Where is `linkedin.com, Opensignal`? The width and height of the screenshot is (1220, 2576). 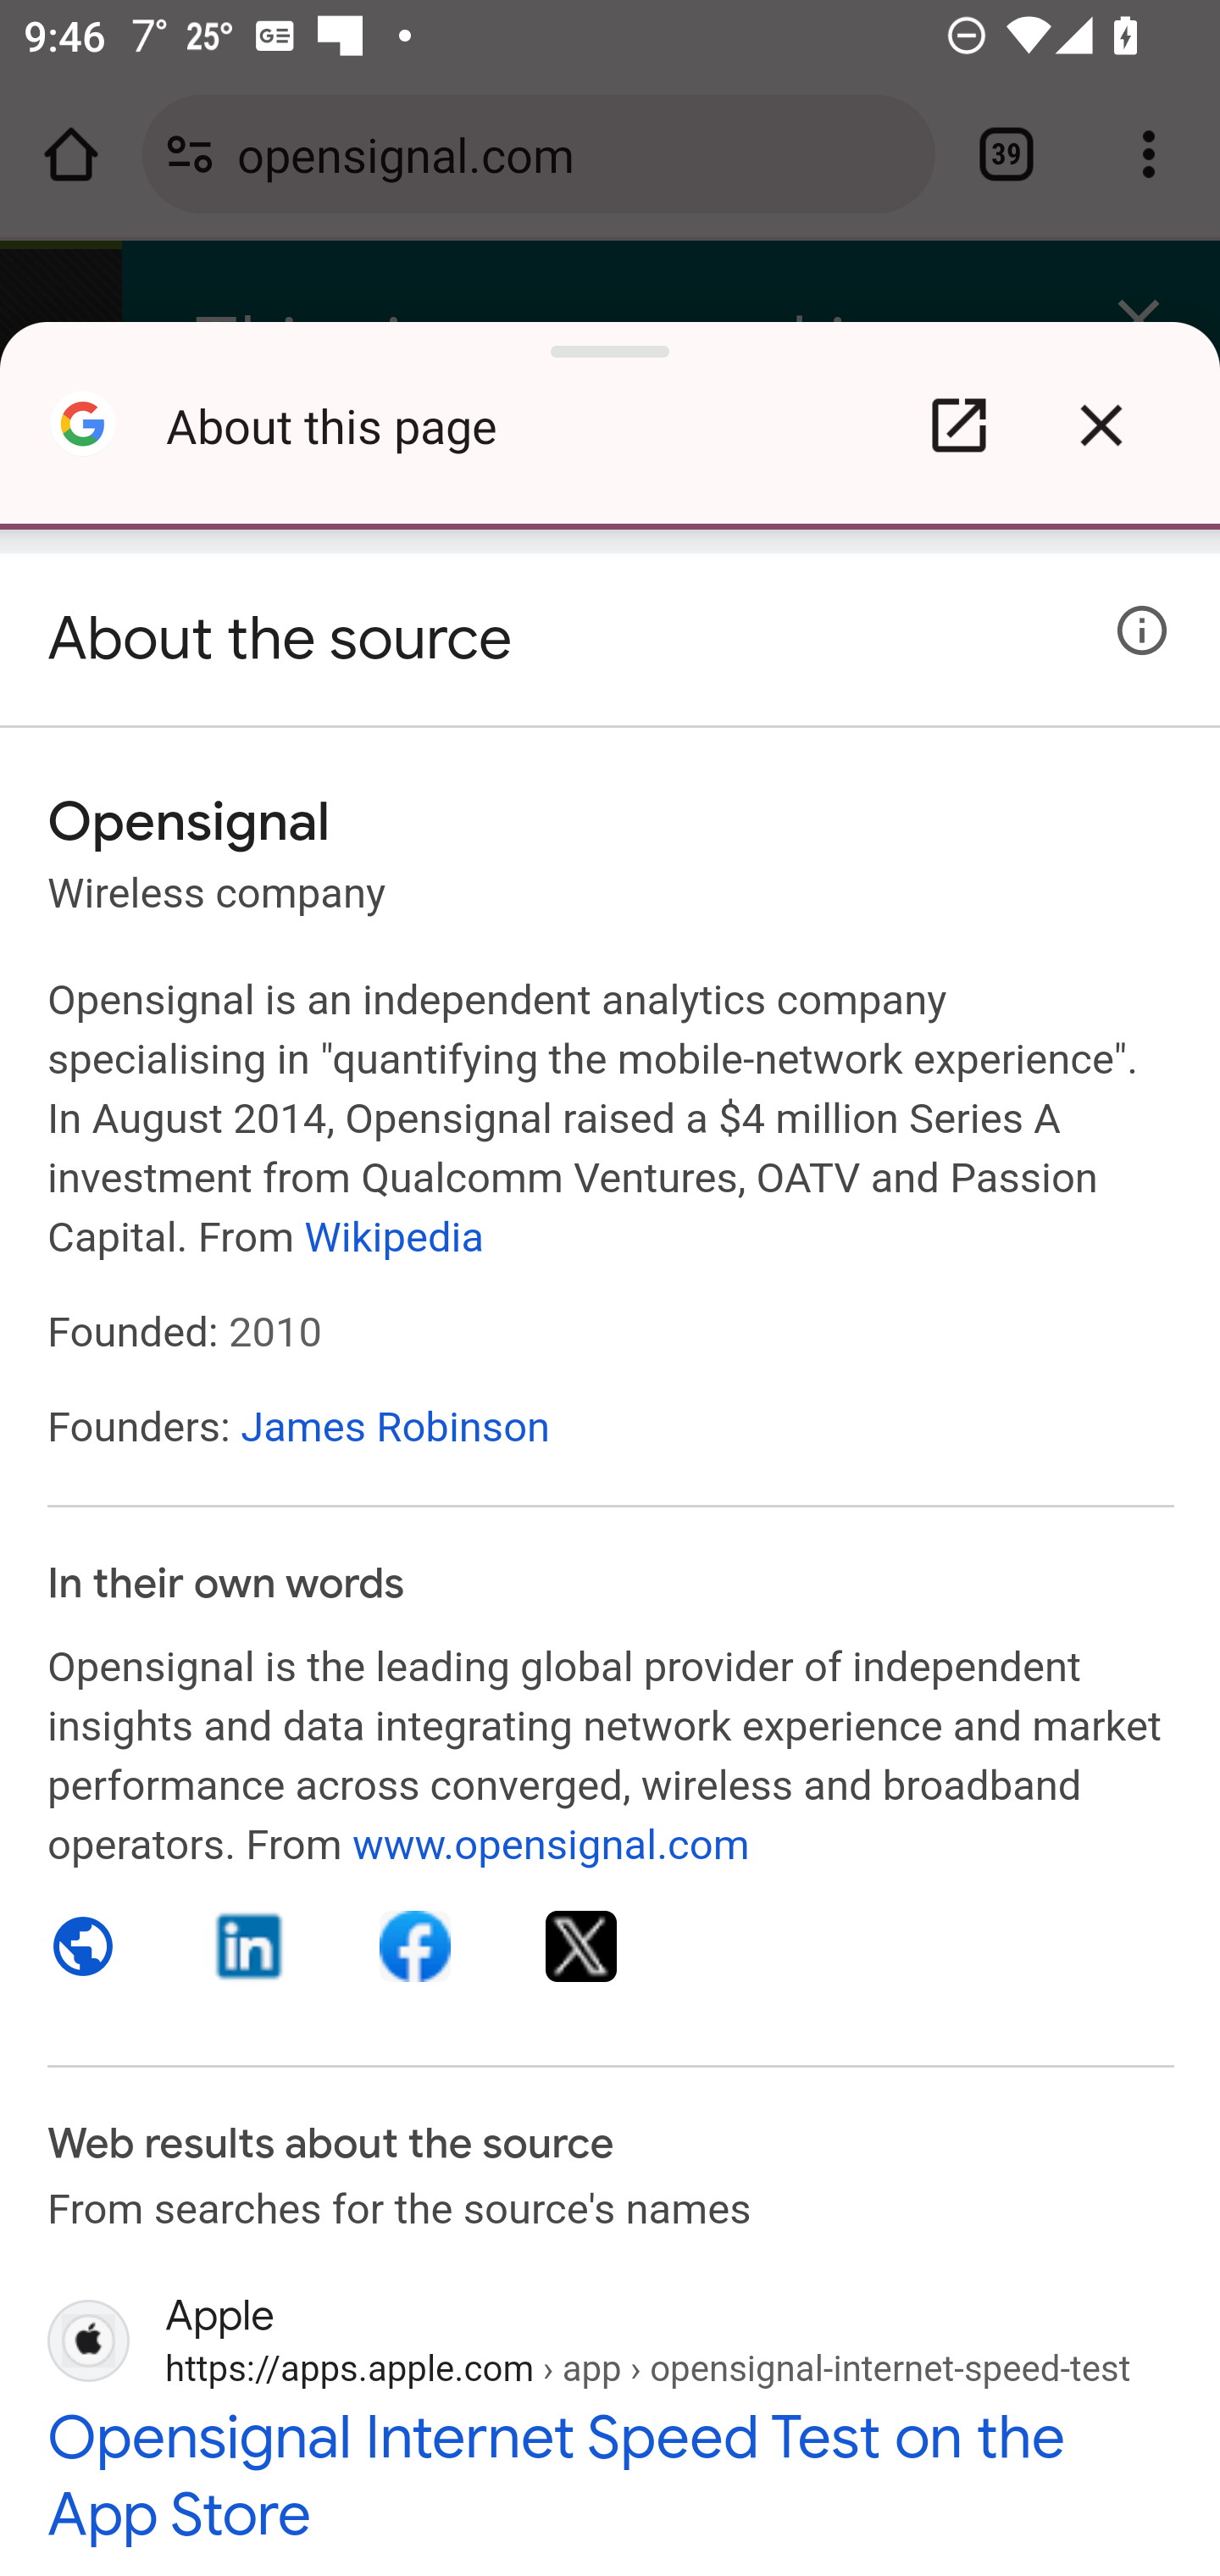 linkedin.com, Opensignal is located at coordinates (251, 1946).